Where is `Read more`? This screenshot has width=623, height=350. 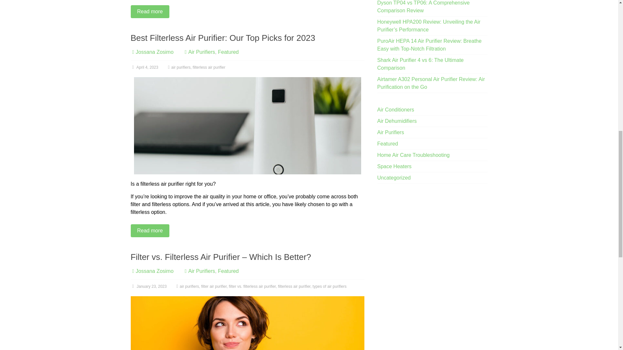 Read more is located at coordinates (247, 12).